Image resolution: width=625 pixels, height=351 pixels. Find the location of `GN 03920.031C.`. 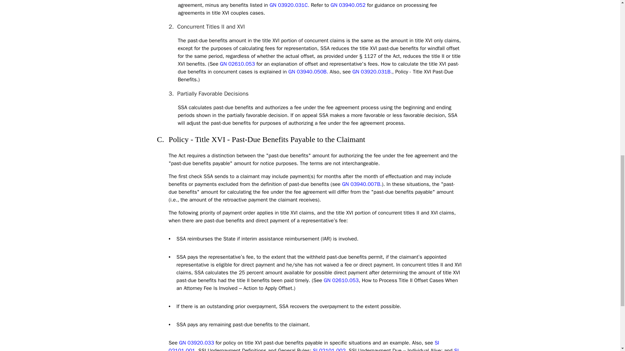

GN 03920.031C. is located at coordinates (289, 5).